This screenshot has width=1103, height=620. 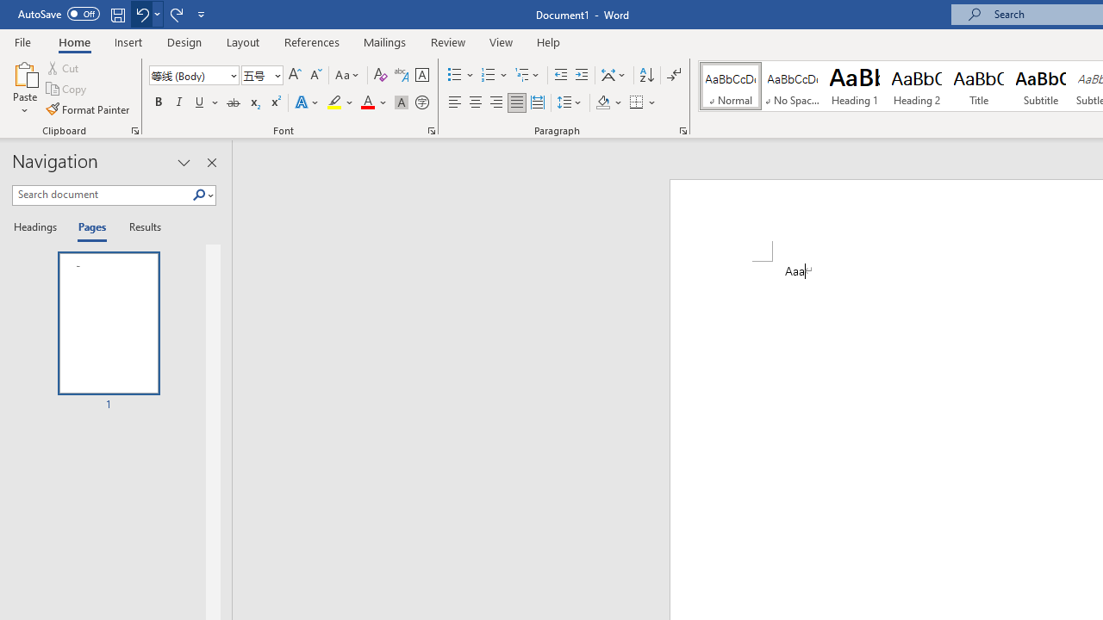 What do you see at coordinates (402, 76) in the screenshot?
I see `Phonetic Guide...` at bounding box center [402, 76].